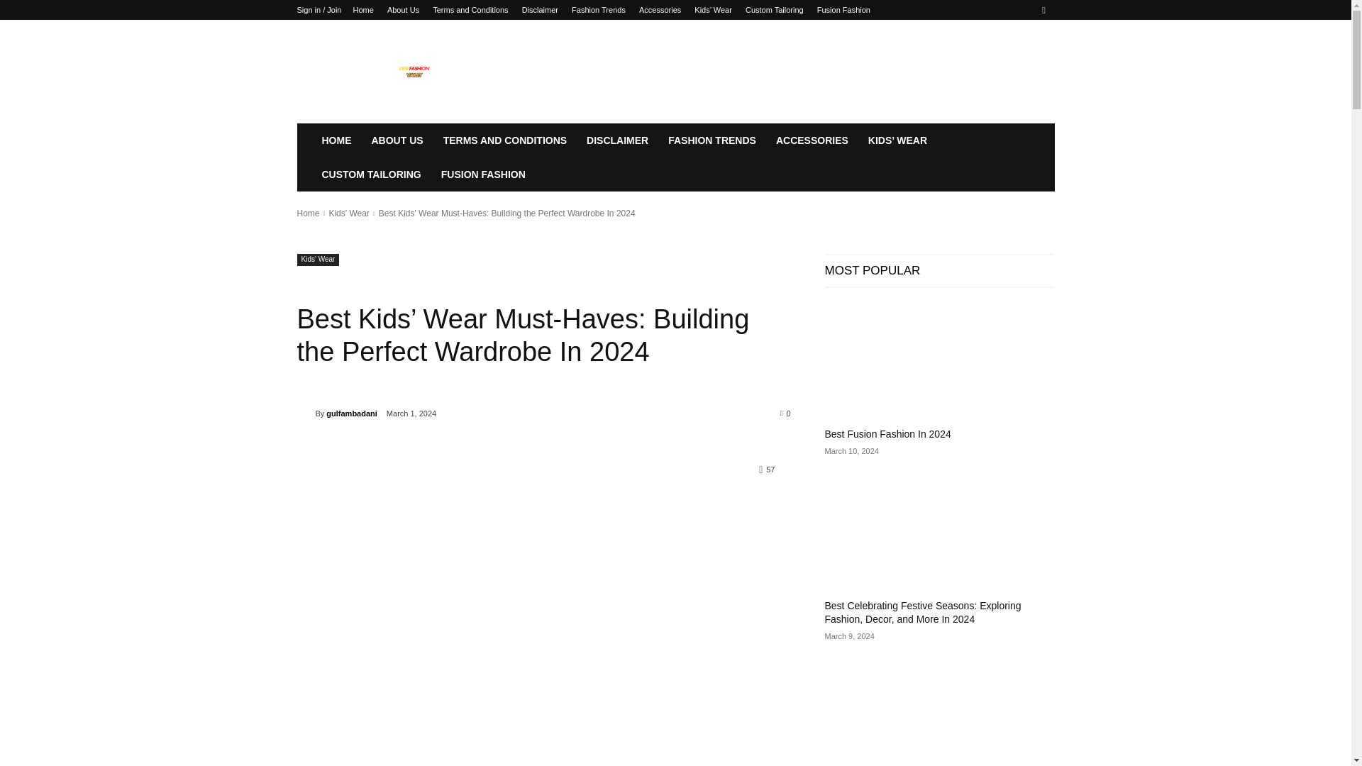 The height and width of the screenshot is (766, 1362). Describe the element at coordinates (348, 213) in the screenshot. I see `View all posts in Kids' Wear` at that location.